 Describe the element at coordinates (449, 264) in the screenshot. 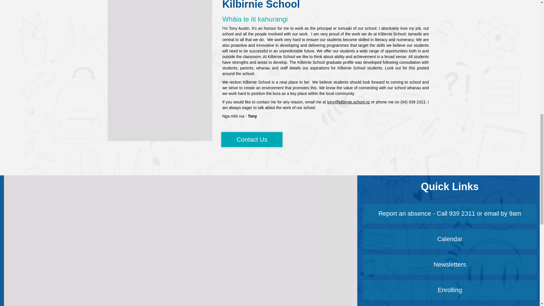

I see `Newsletters` at that location.